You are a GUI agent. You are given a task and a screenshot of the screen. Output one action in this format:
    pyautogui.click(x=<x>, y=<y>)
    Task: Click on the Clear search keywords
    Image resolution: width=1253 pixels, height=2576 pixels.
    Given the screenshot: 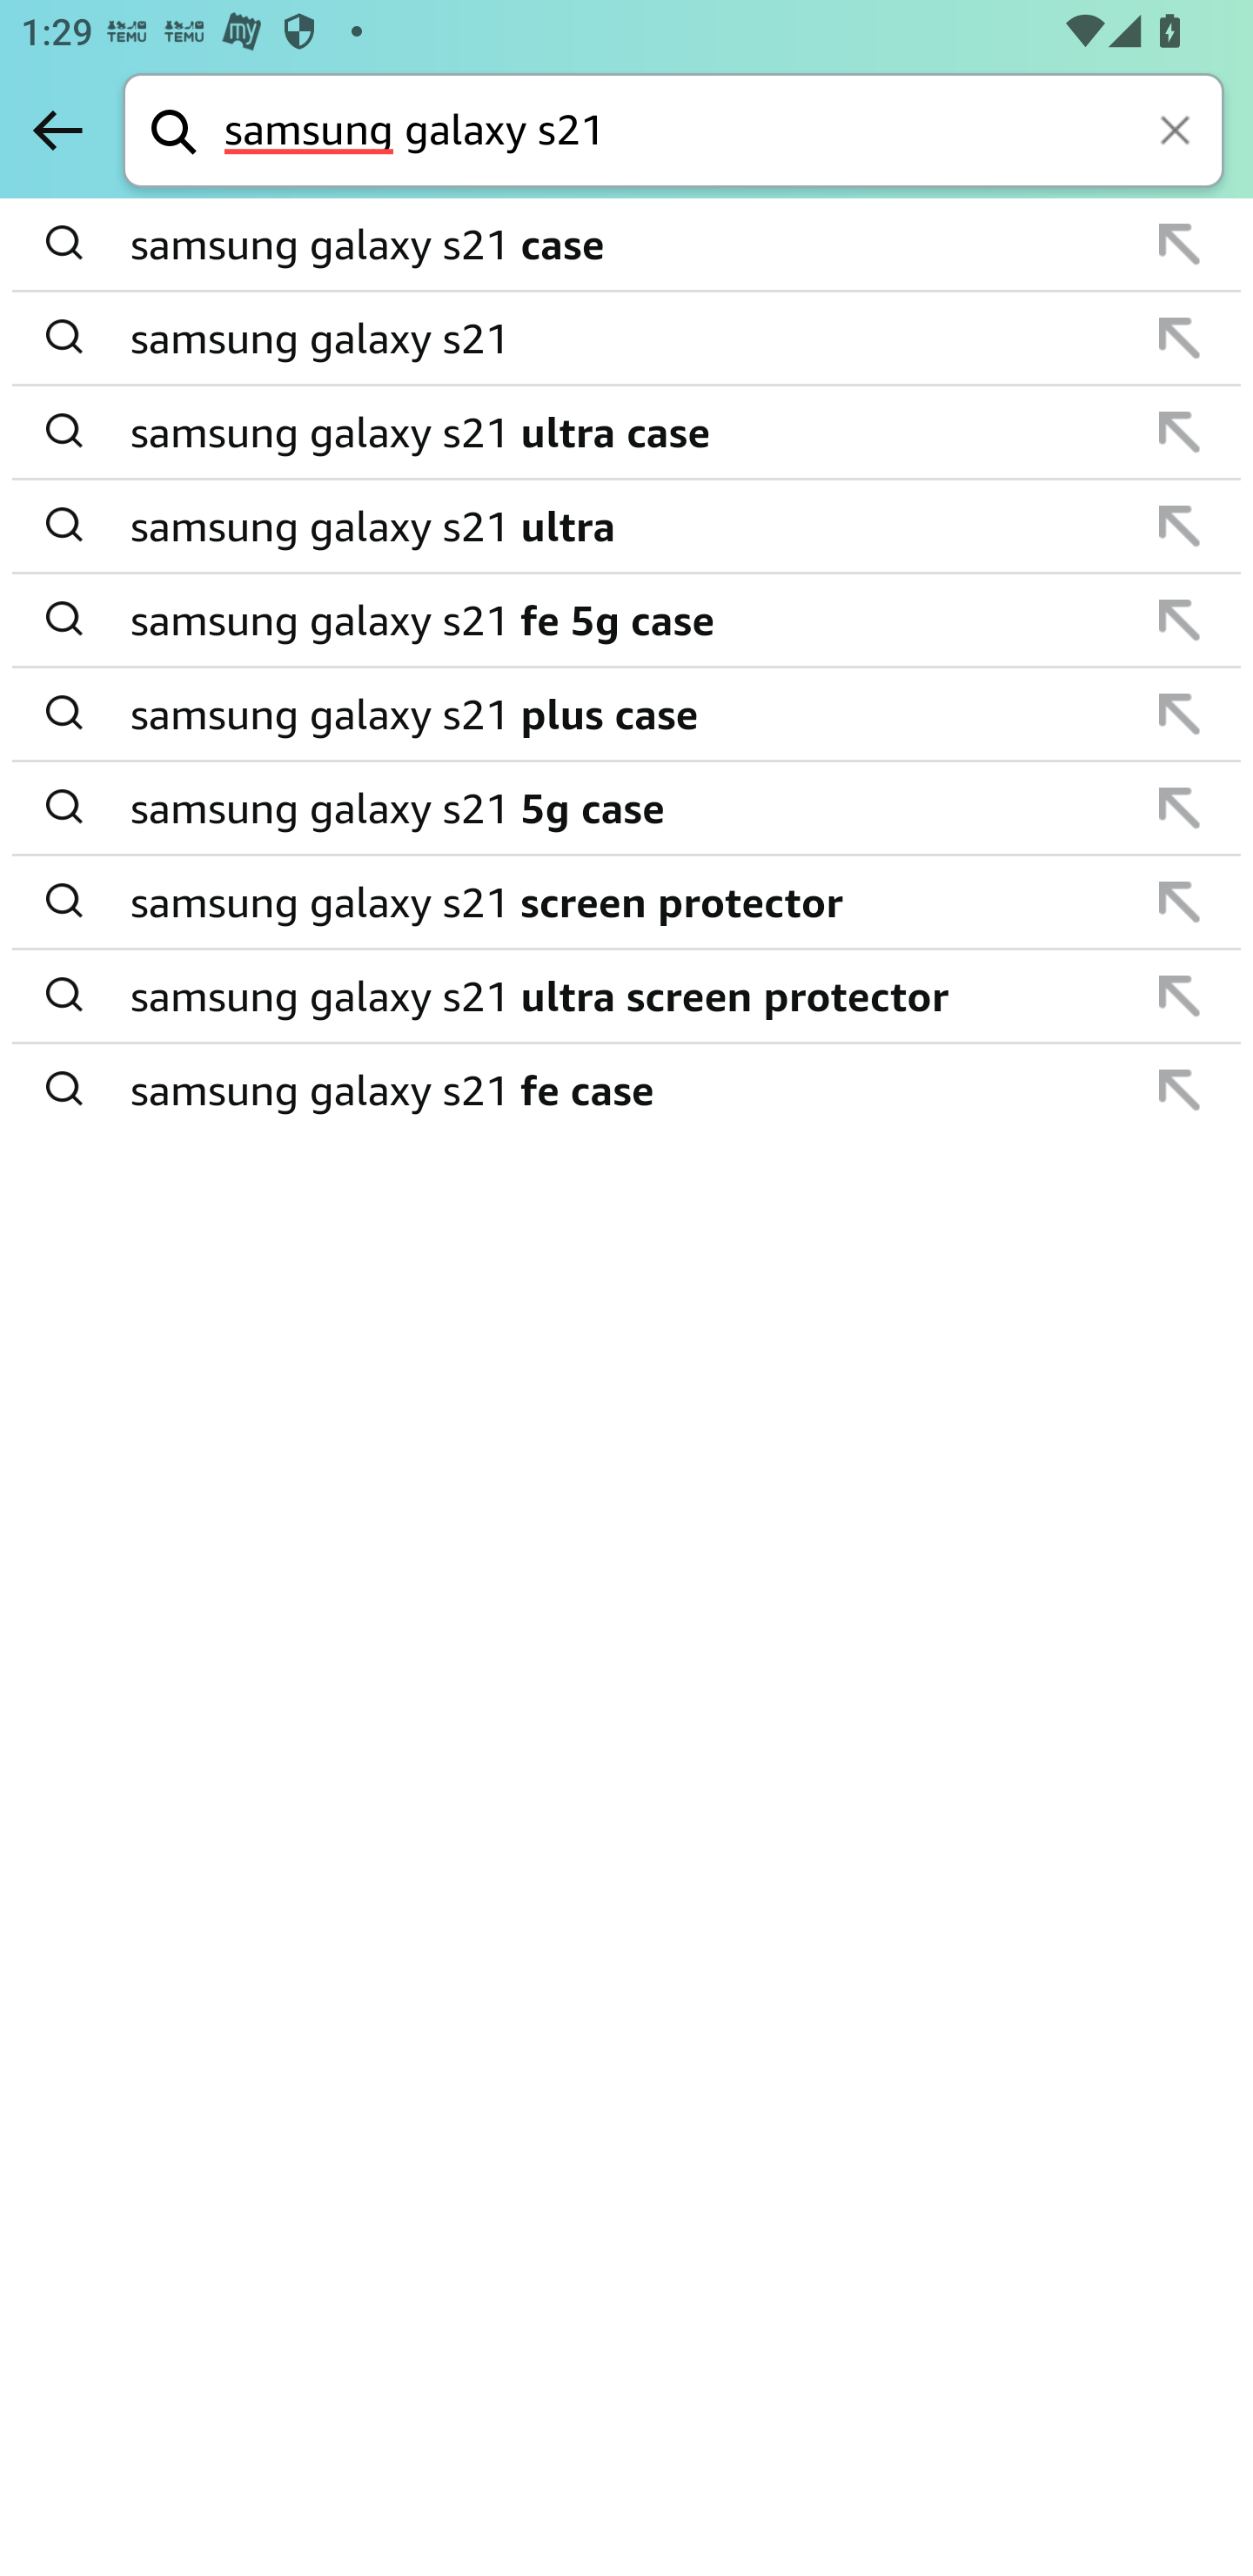 What is the action you would take?
    pyautogui.click(x=1178, y=132)
    